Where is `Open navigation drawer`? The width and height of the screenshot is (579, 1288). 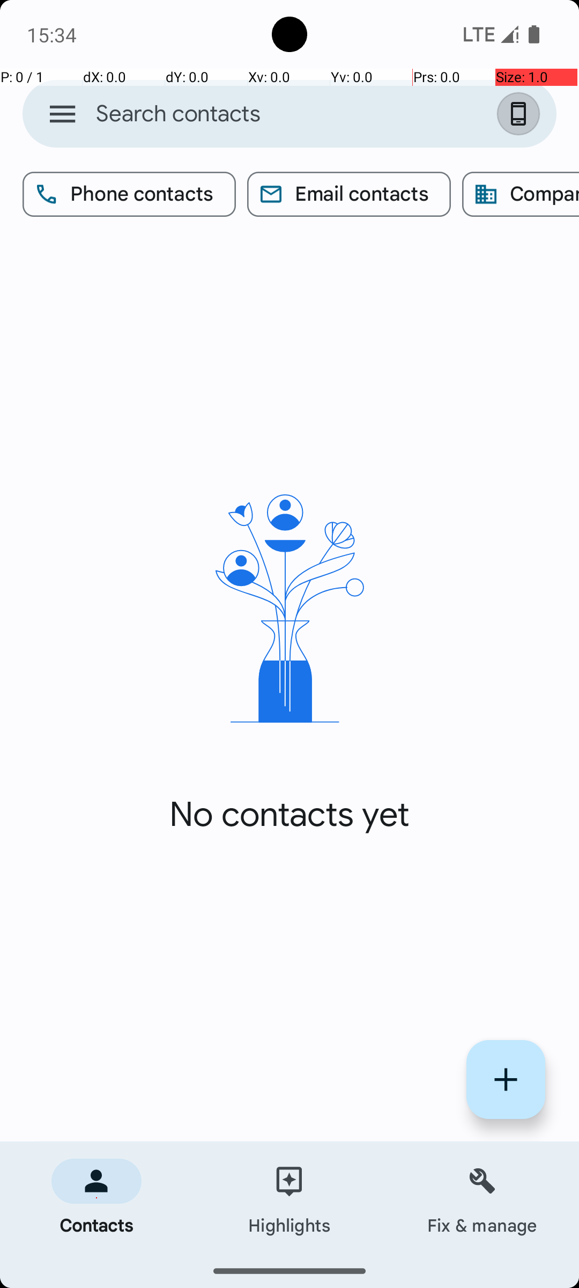 Open navigation drawer is located at coordinates (62, 114).